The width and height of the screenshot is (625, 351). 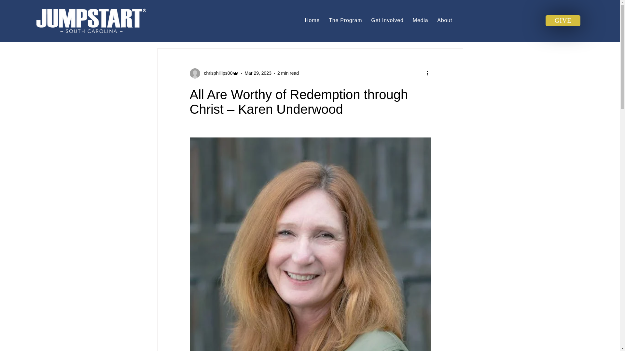 I want to click on 2 min read, so click(x=288, y=73).